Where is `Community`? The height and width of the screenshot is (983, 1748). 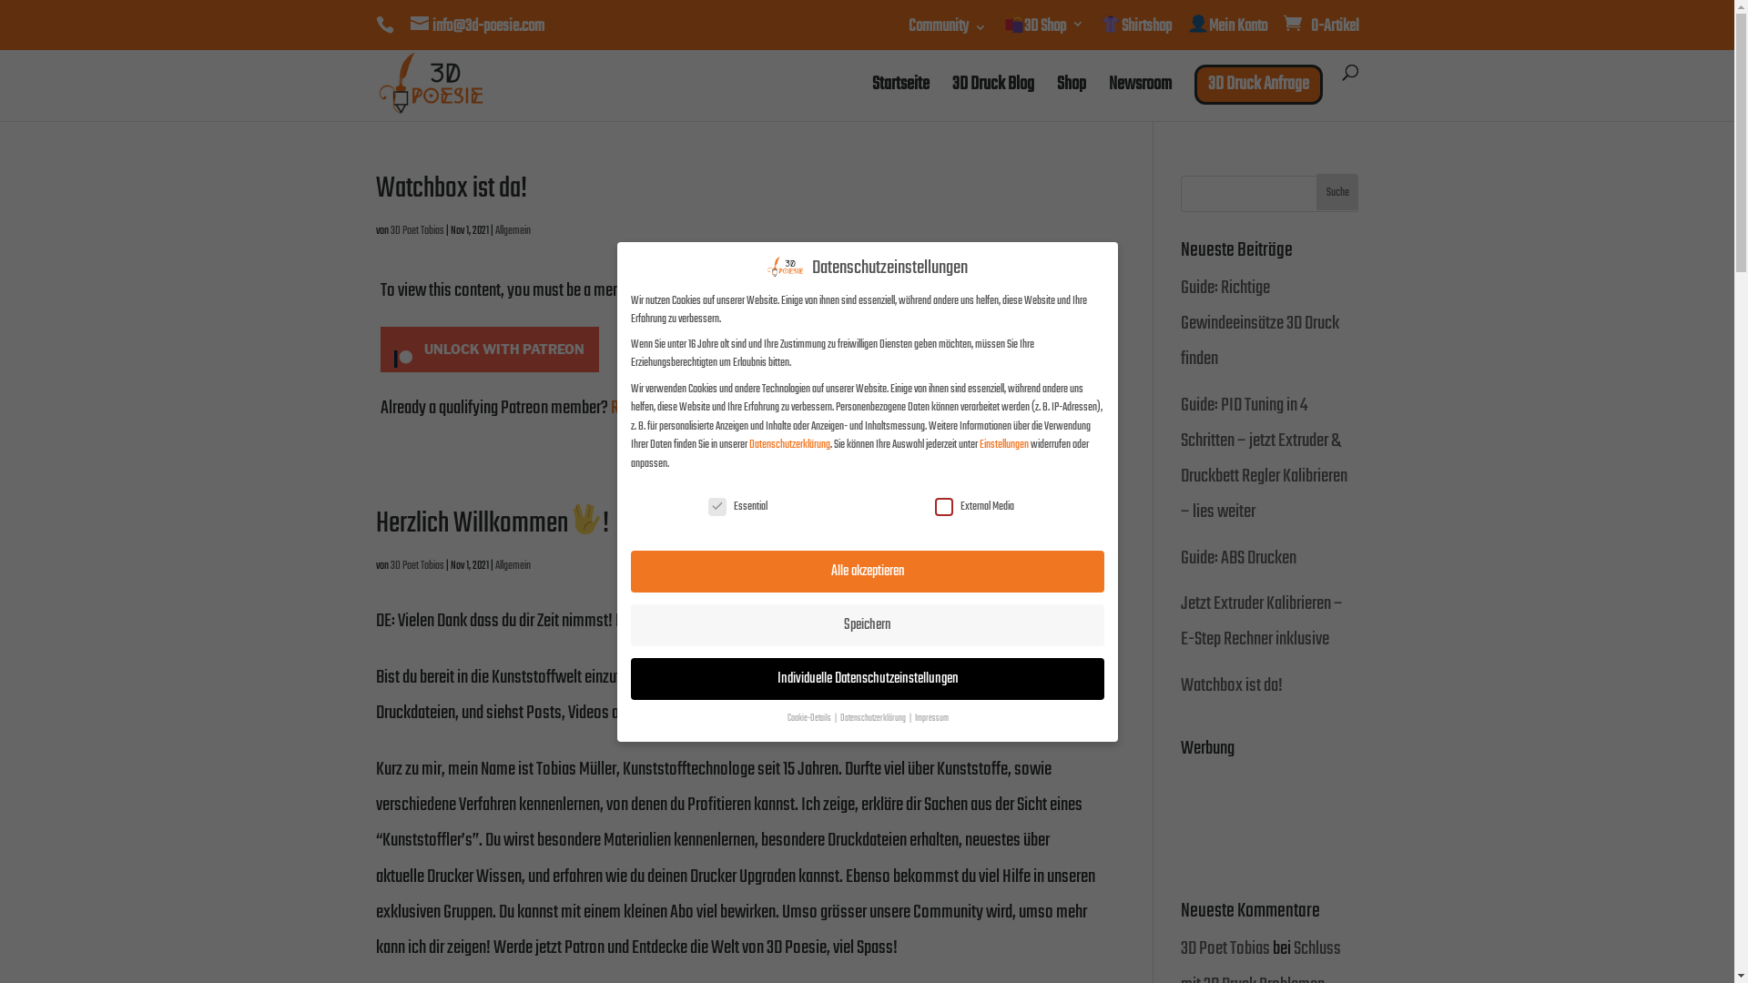 Community is located at coordinates (948, 35).